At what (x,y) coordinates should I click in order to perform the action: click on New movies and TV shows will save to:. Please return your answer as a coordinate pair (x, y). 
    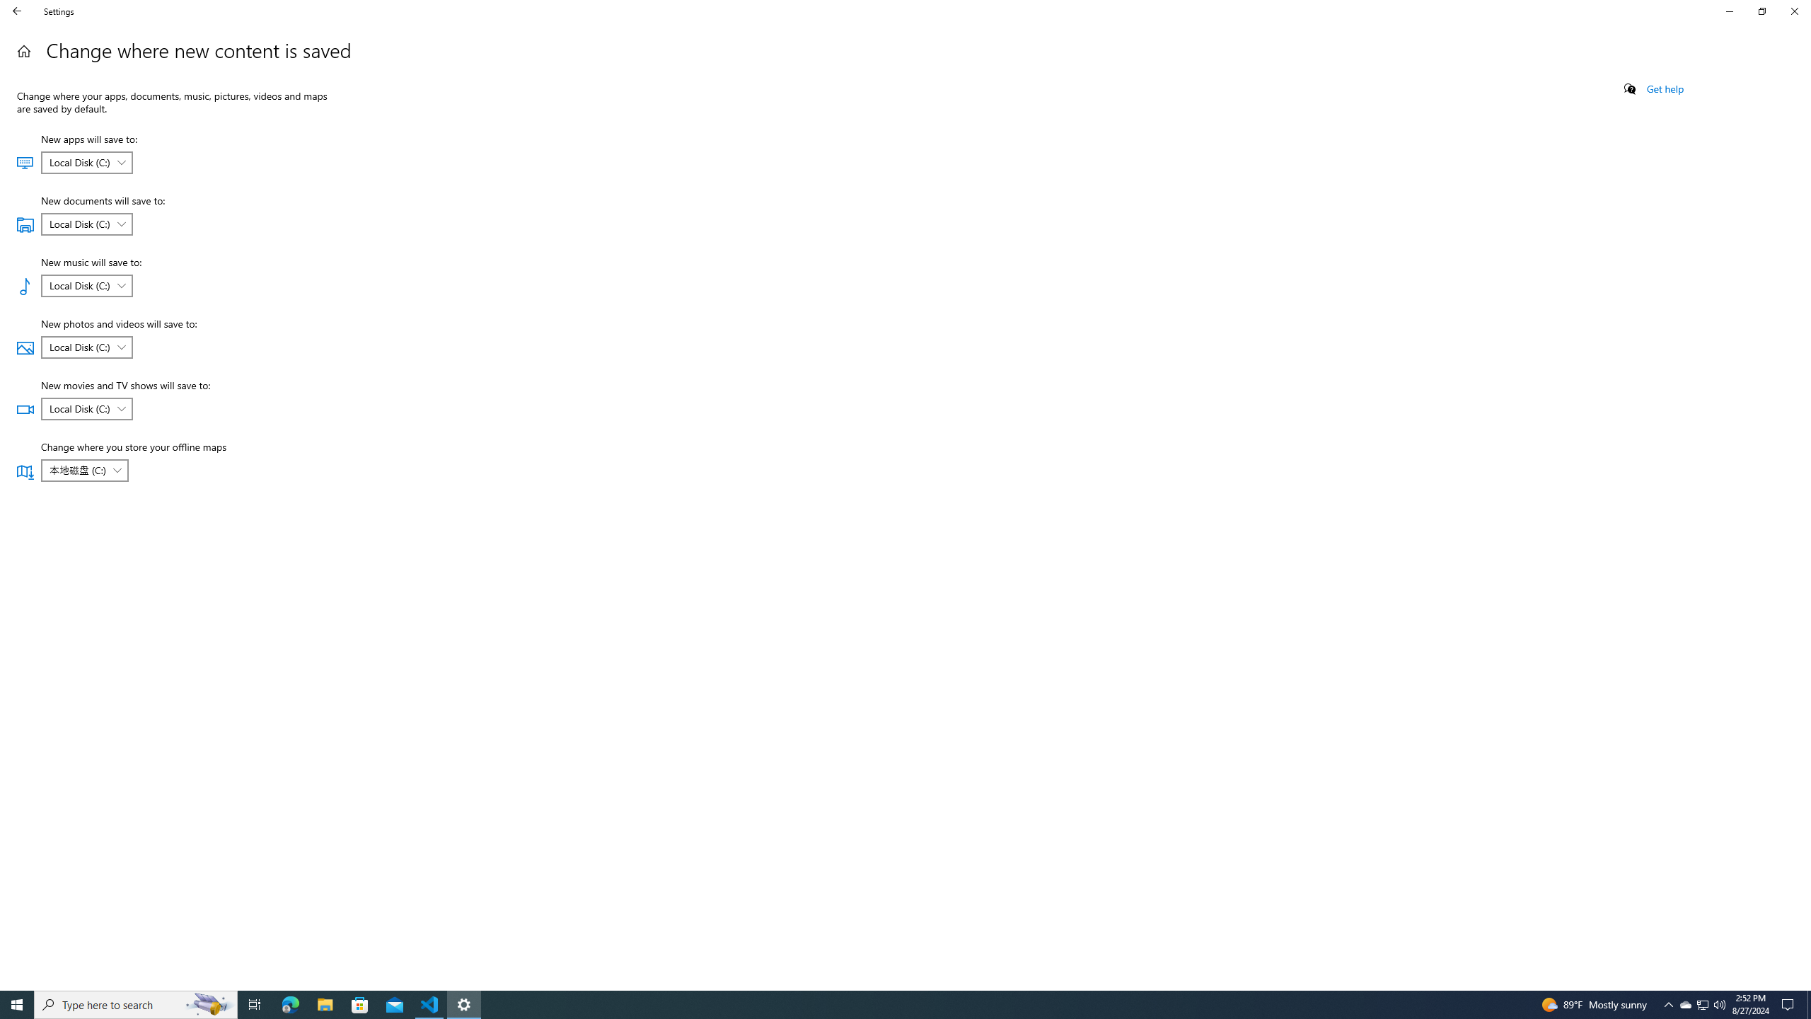
    Looking at the image, I should click on (1686, 1005).